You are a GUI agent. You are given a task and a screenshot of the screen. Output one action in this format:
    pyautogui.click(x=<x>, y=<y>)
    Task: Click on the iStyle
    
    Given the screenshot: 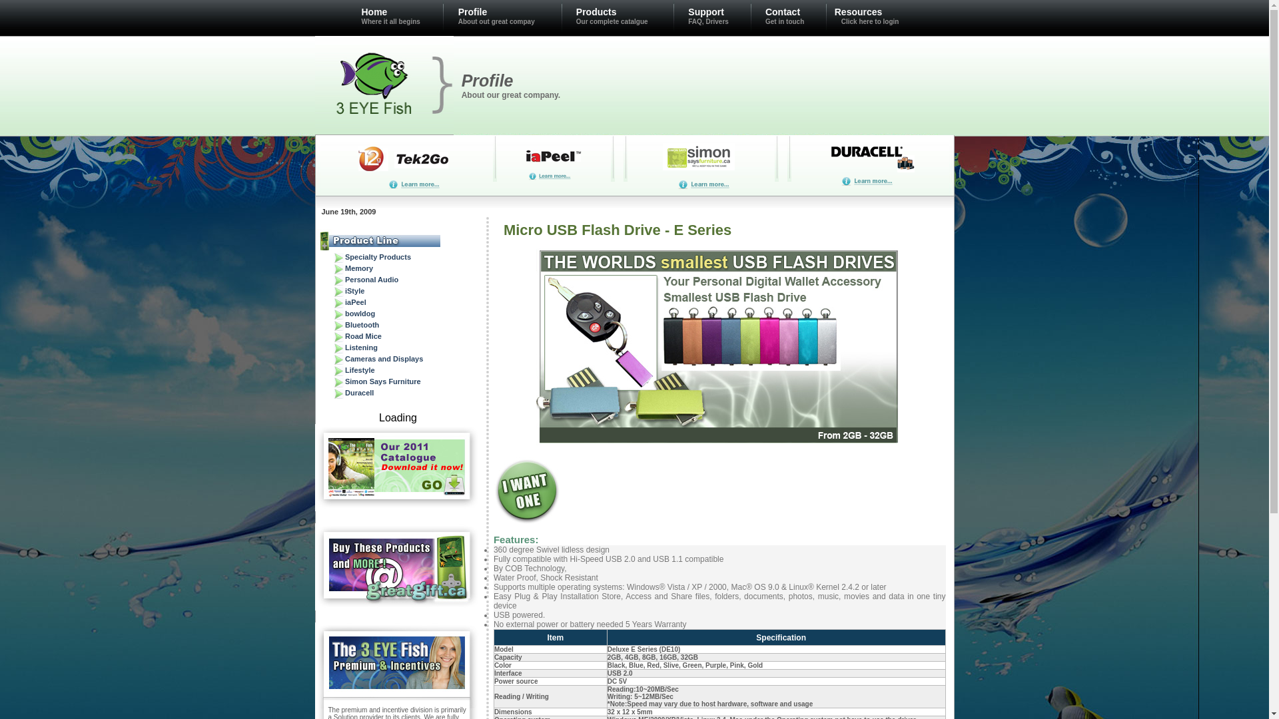 What is the action you would take?
    pyautogui.click(x=354, y=291)
    